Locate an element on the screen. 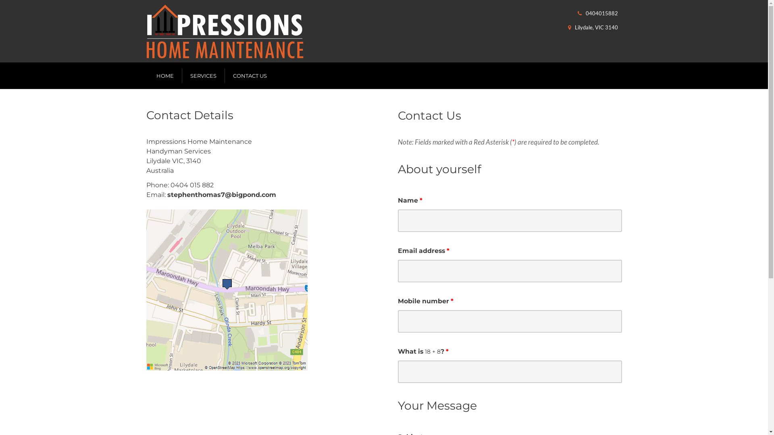  stephenthomas7@bigpond.com is located at coordinates (221, 195).